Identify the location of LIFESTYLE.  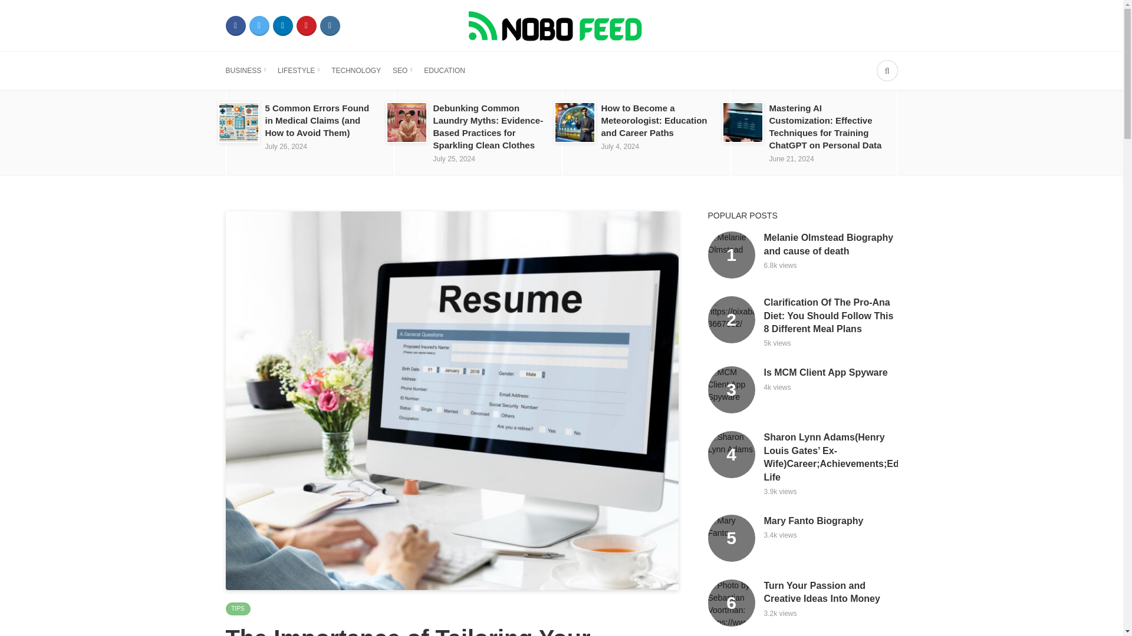
(298, 71).